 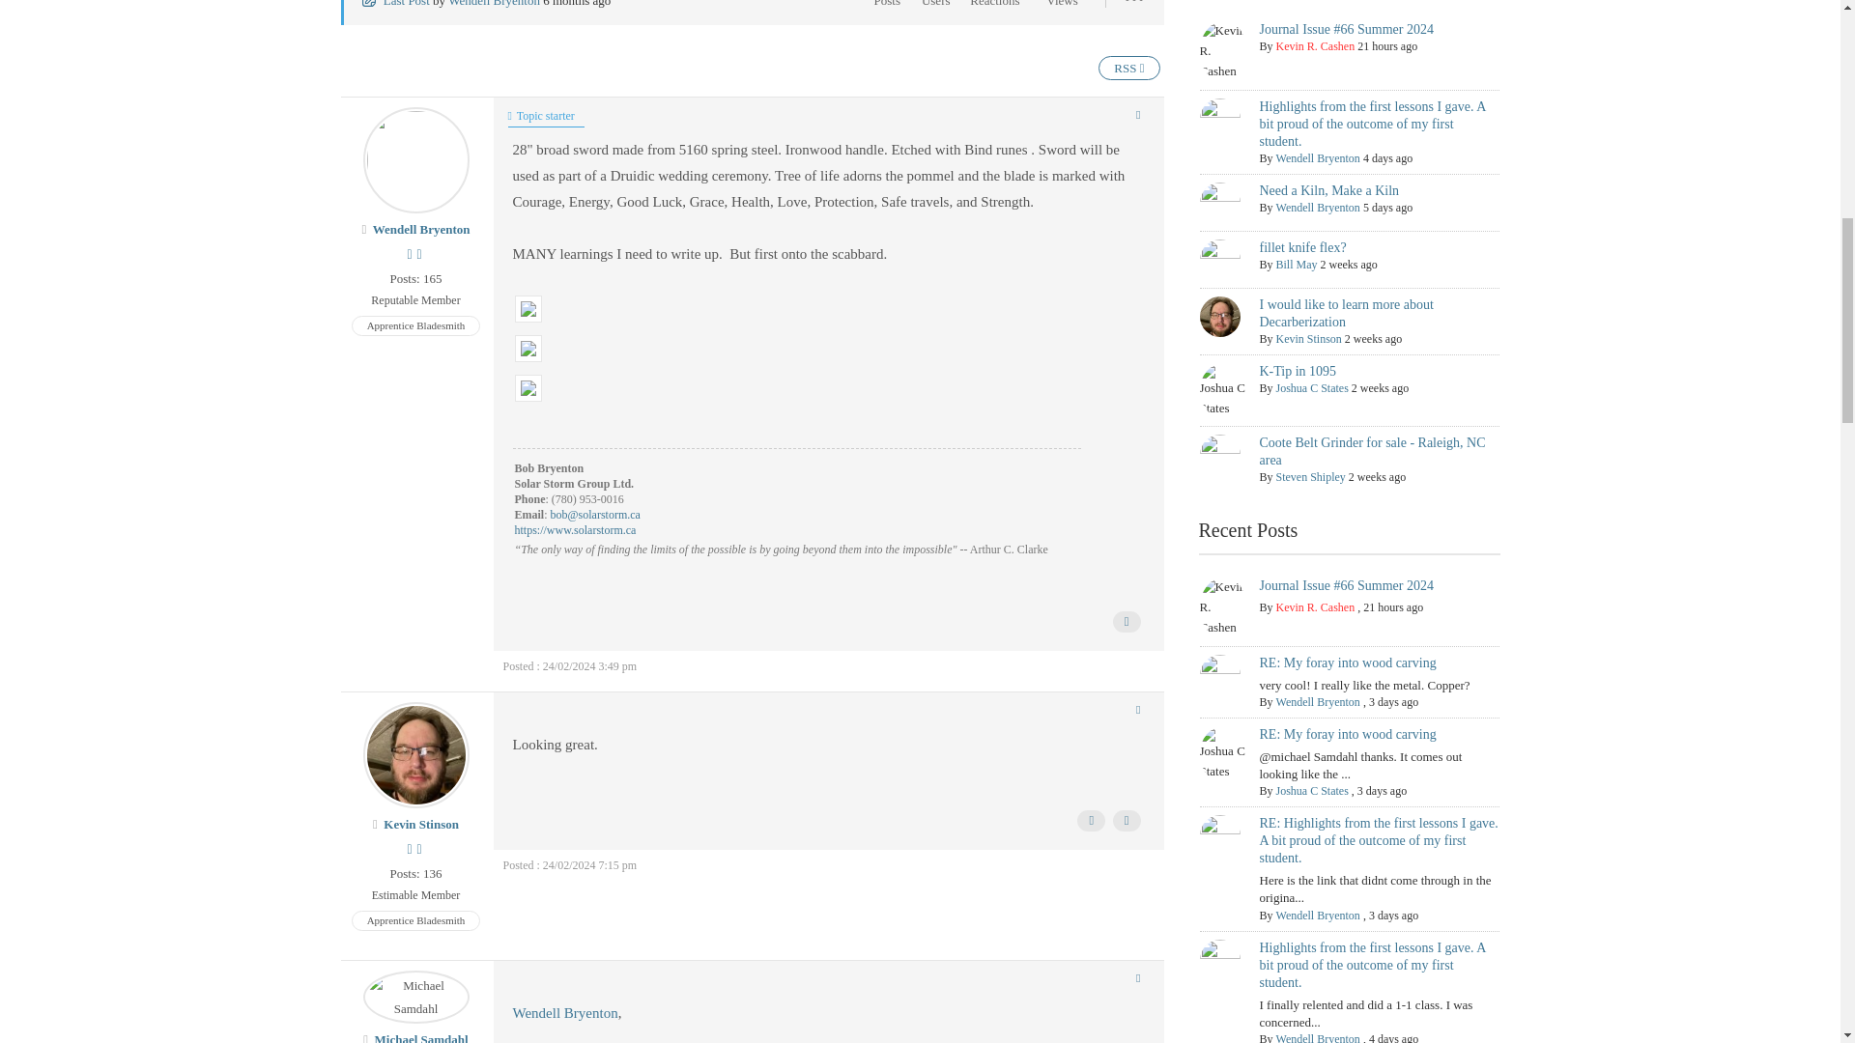 I want to click on Wendell Bryenton, so click(x=421, y=230).